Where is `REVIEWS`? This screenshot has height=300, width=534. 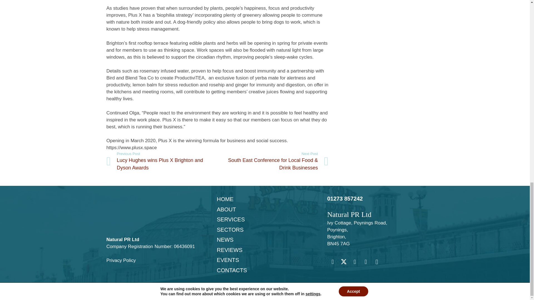 REVIEWS is located at coordinates (229, 250).